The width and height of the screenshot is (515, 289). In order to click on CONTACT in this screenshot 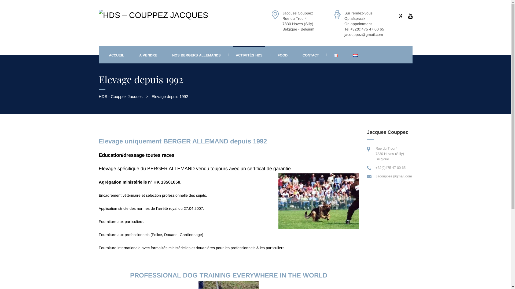, I will do `click(311, 55)`.